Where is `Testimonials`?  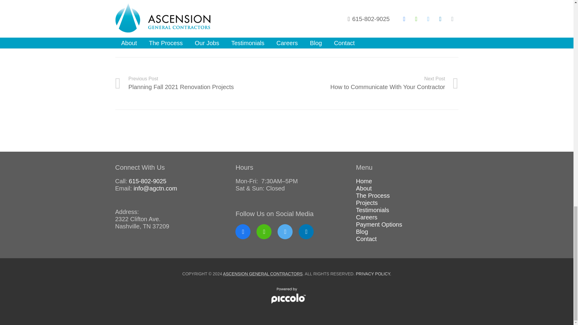 Testimonials is located at coordinates (373, 196).